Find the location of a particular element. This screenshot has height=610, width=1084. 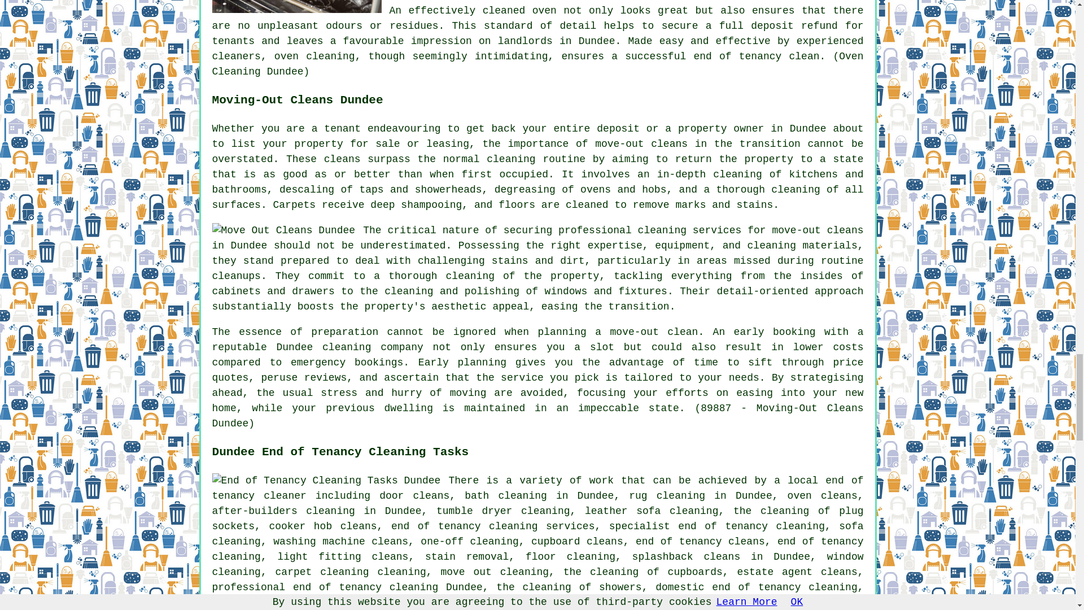

cleaning is located at coordinates (511, 159).